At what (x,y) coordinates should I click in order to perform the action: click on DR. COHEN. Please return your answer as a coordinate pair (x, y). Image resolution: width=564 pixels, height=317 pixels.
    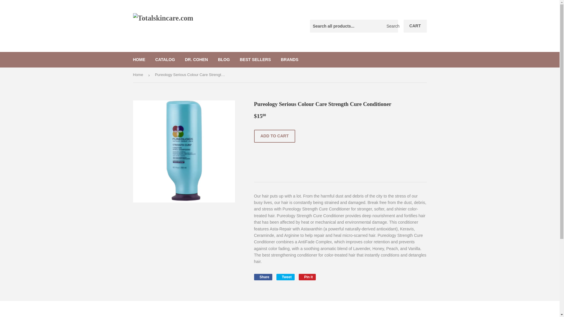
    Looking at the image, I should click on (255, 59).